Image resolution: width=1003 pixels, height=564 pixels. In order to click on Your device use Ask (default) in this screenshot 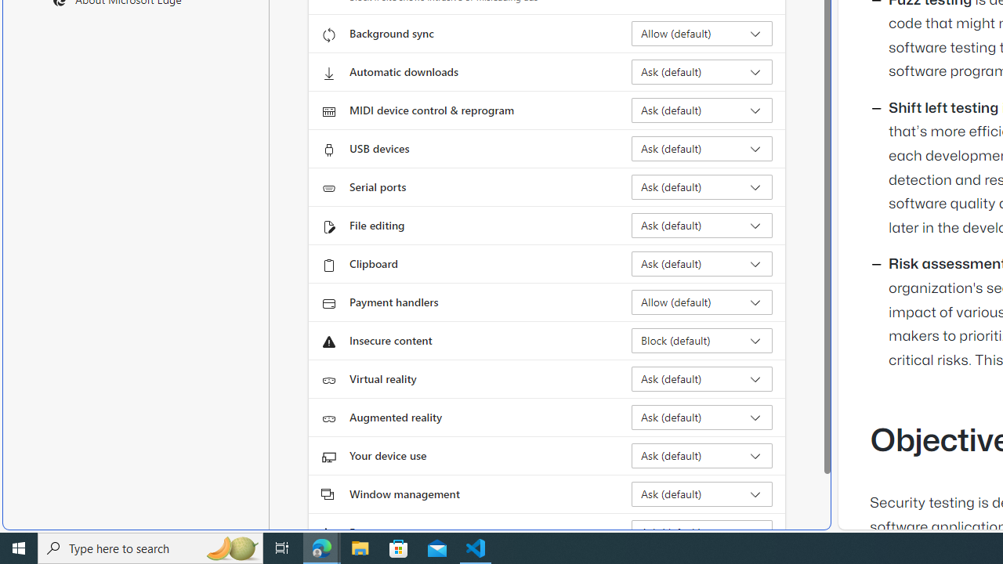, I will do `click(702, 456)`.